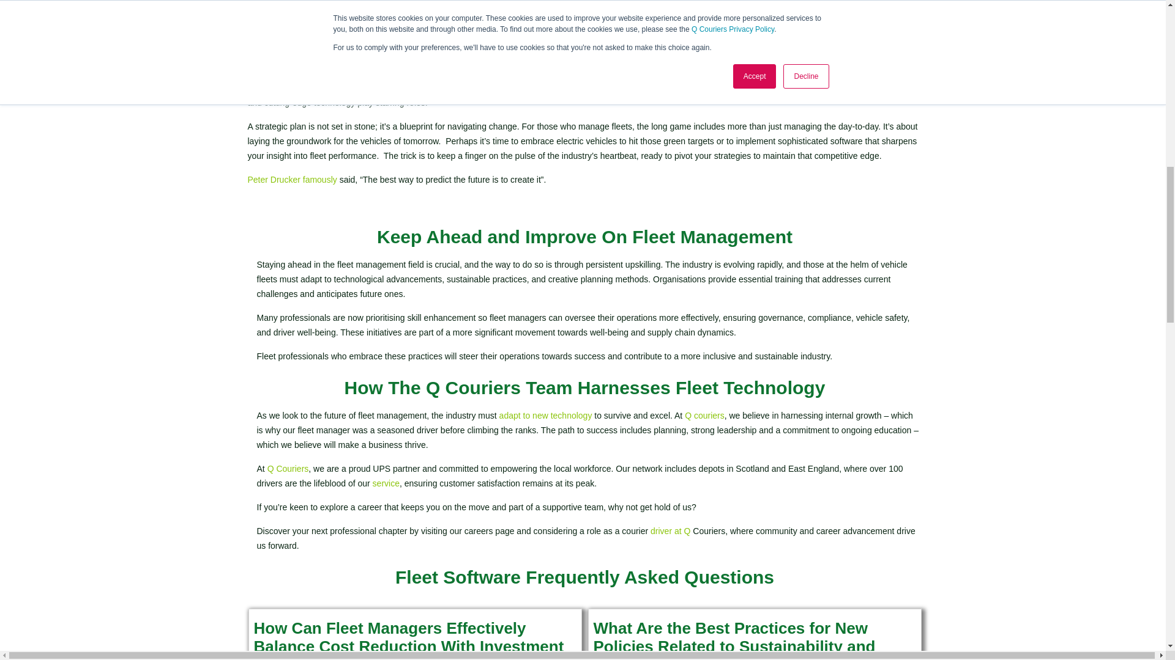 This screenshot has width=1175, height=660. What do you see at coordinates (705, 415) in the screenshot?
I see `Q couriers` at bounding box center [705, 415].